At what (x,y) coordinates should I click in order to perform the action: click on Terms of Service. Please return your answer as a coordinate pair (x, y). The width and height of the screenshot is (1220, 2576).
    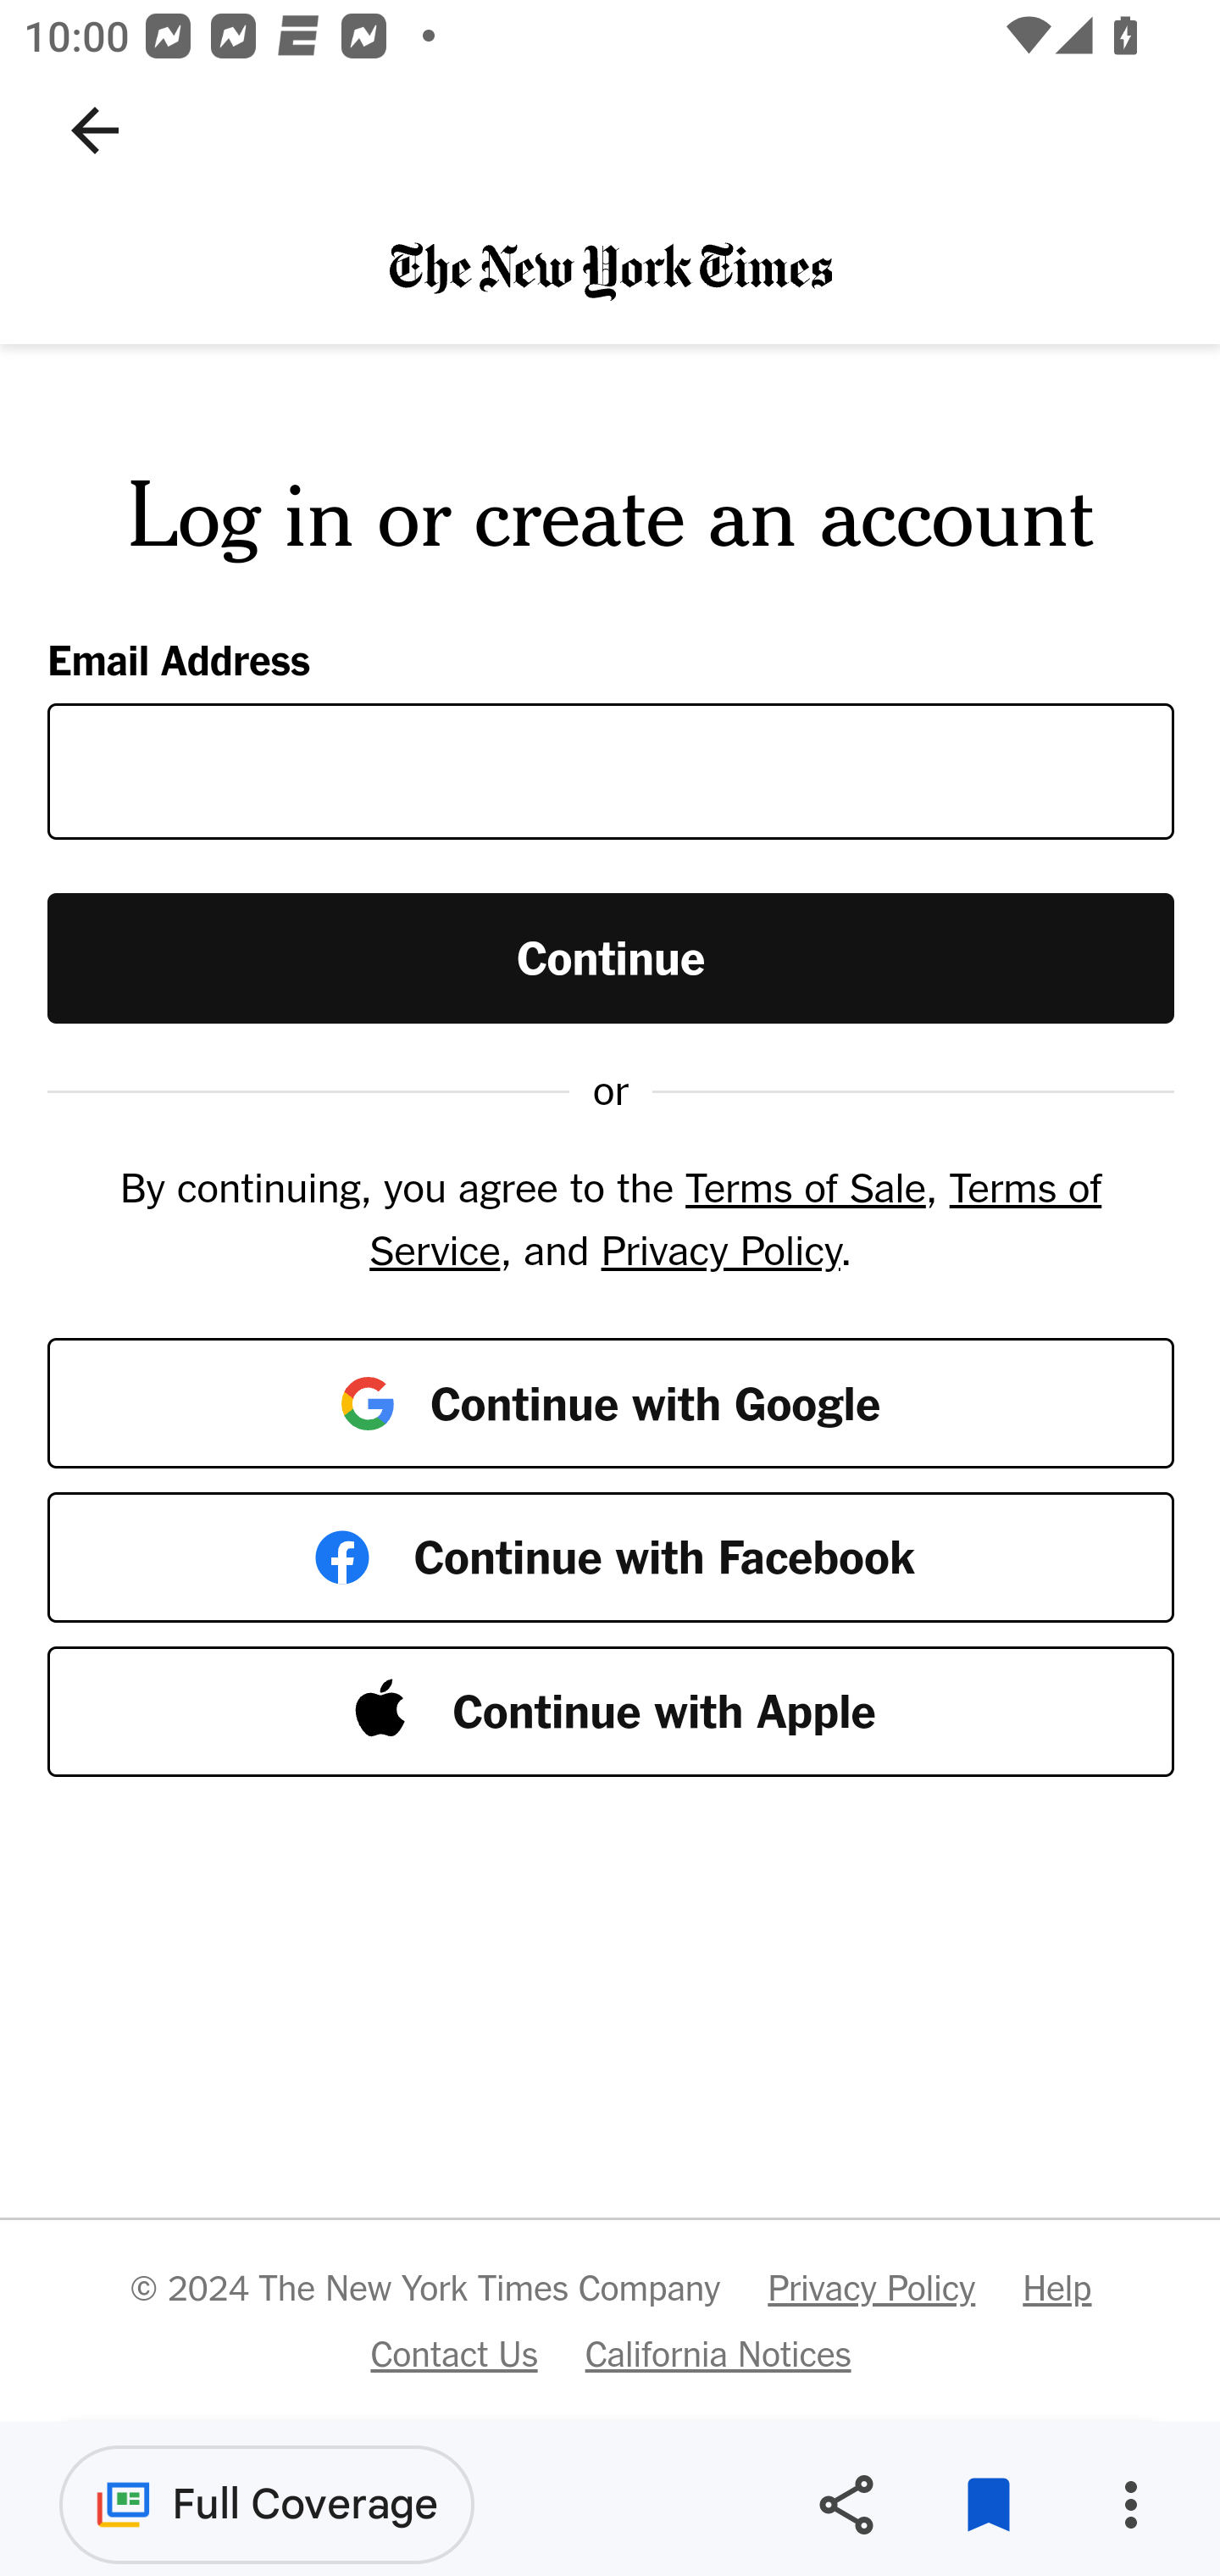
    Looking at the image, I should click on (735, 1219).